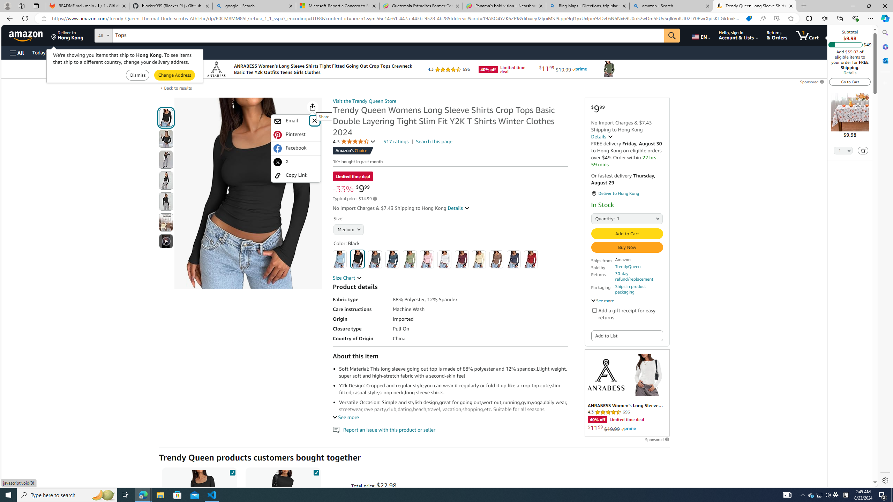 This screenshot has height=502, width=893. I want to click on Facebook, so click(296, 149).